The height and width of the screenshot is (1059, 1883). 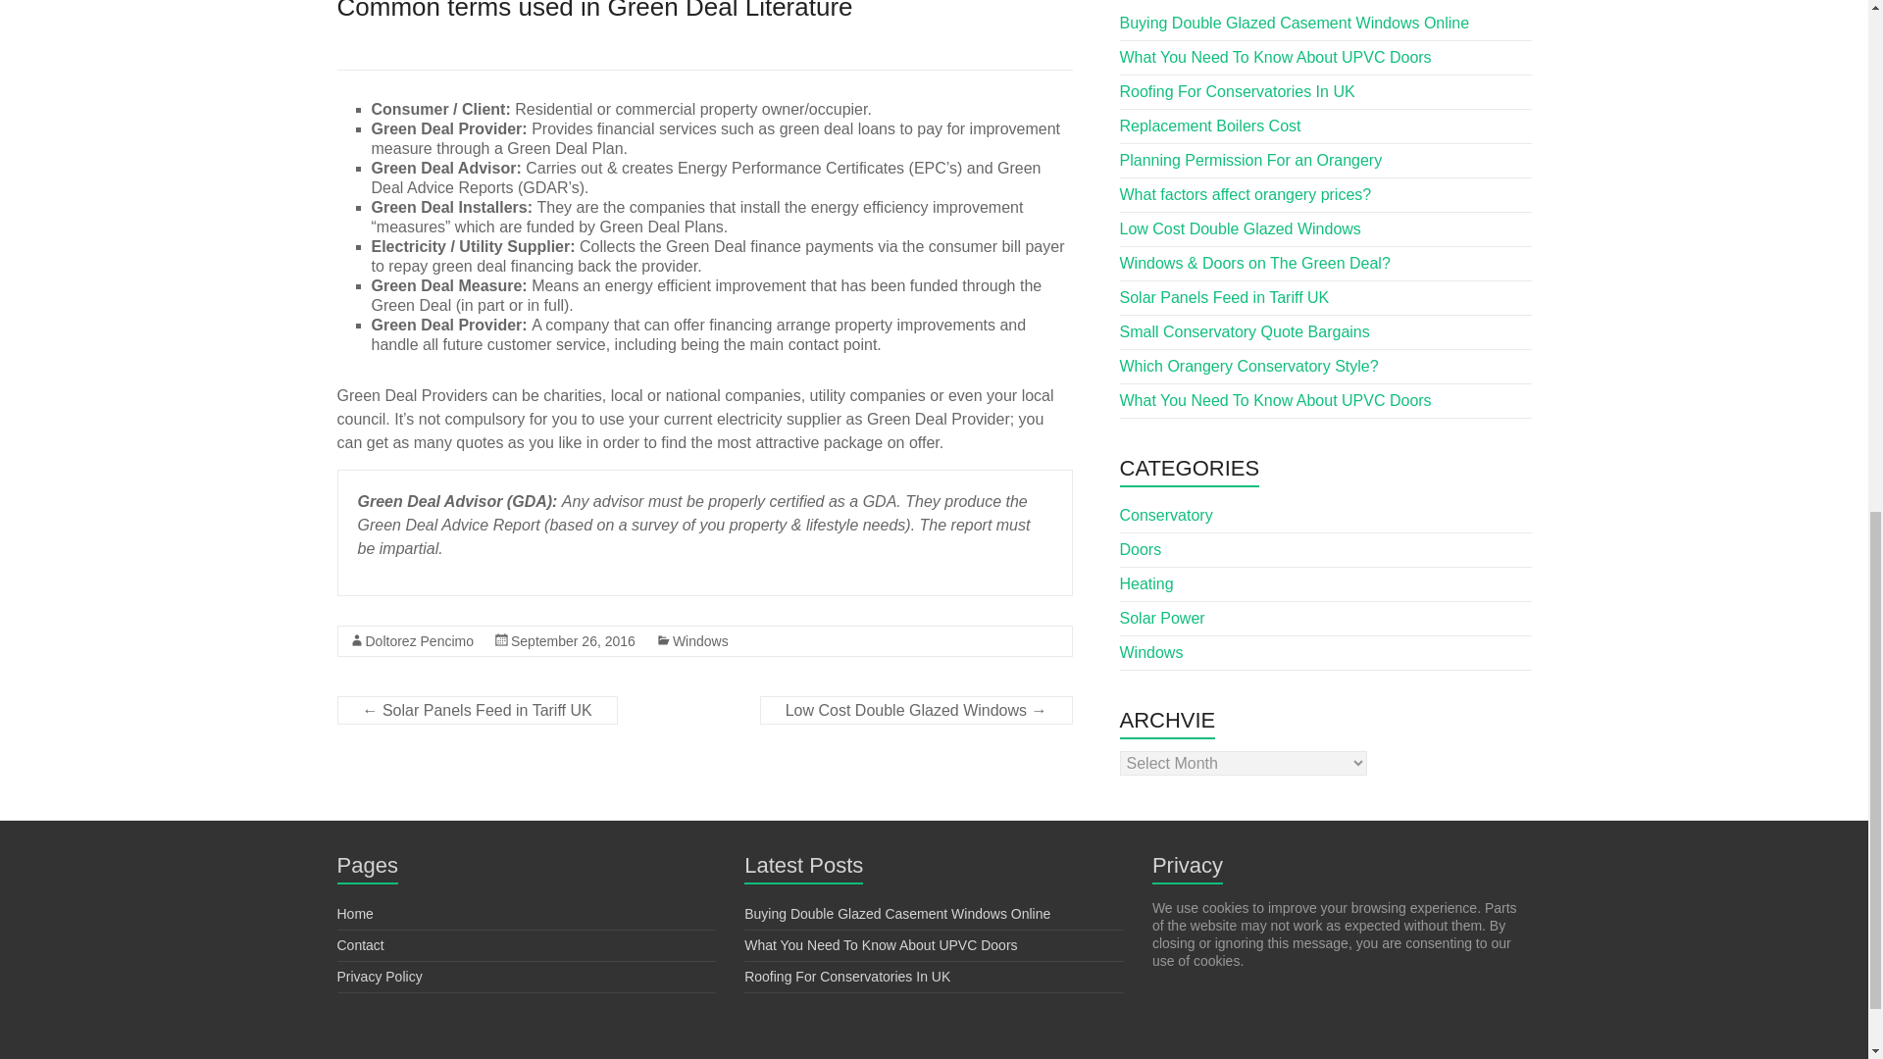 I want to click on Buying Double Glazed Casement Windows Online, so click(x=1295, y=22).